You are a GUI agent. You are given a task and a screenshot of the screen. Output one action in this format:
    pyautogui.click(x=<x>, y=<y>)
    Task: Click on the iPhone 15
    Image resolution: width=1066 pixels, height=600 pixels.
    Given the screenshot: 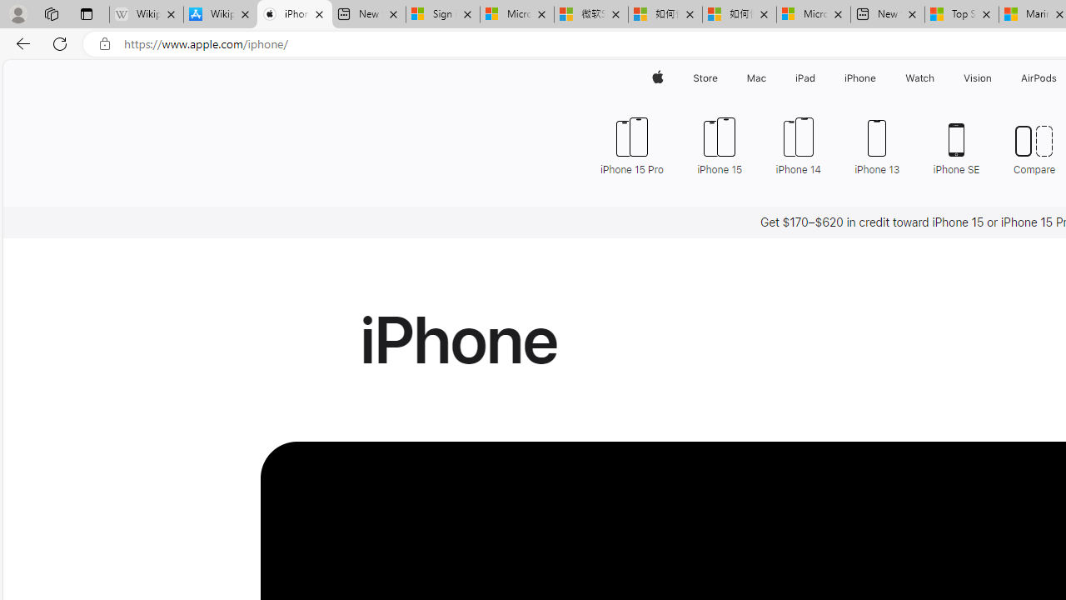 What is the action you would take?
    pyautogui.click(x=720, y=145)
    